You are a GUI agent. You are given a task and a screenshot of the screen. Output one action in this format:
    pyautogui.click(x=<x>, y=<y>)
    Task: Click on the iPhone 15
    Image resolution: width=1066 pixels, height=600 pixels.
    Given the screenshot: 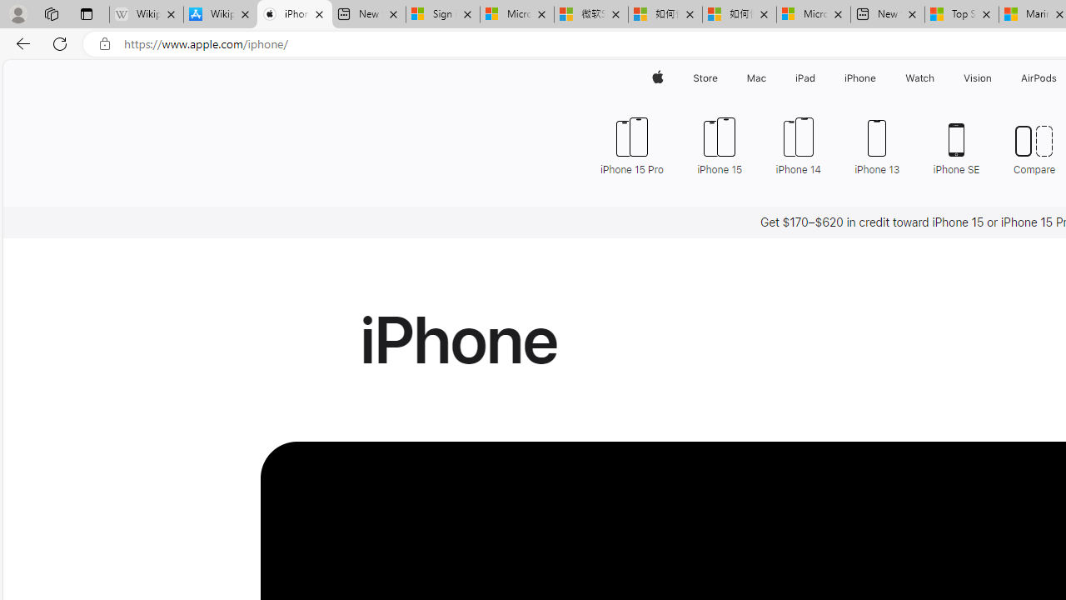 What is the action you would take?
    pyautogui.click(x=720, y=145)
    